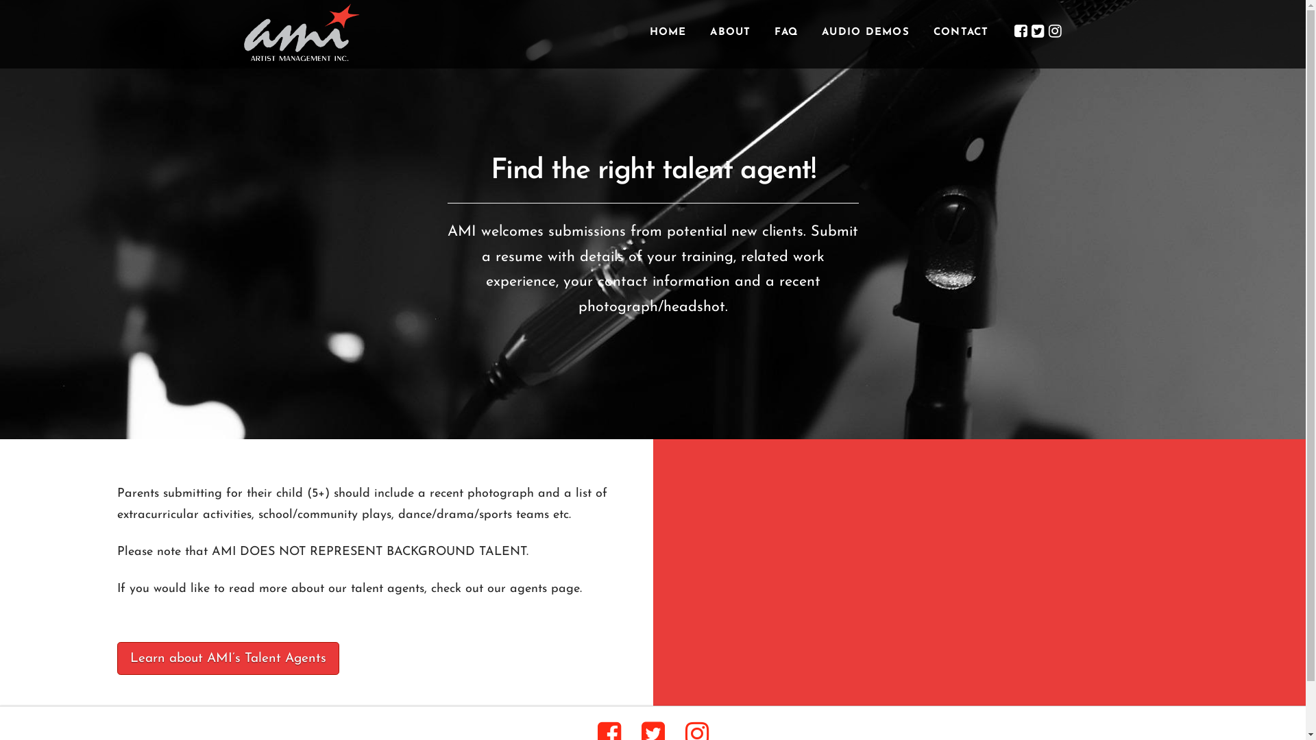  I want to click on AUDIO DEMOS, so click(865, 34).